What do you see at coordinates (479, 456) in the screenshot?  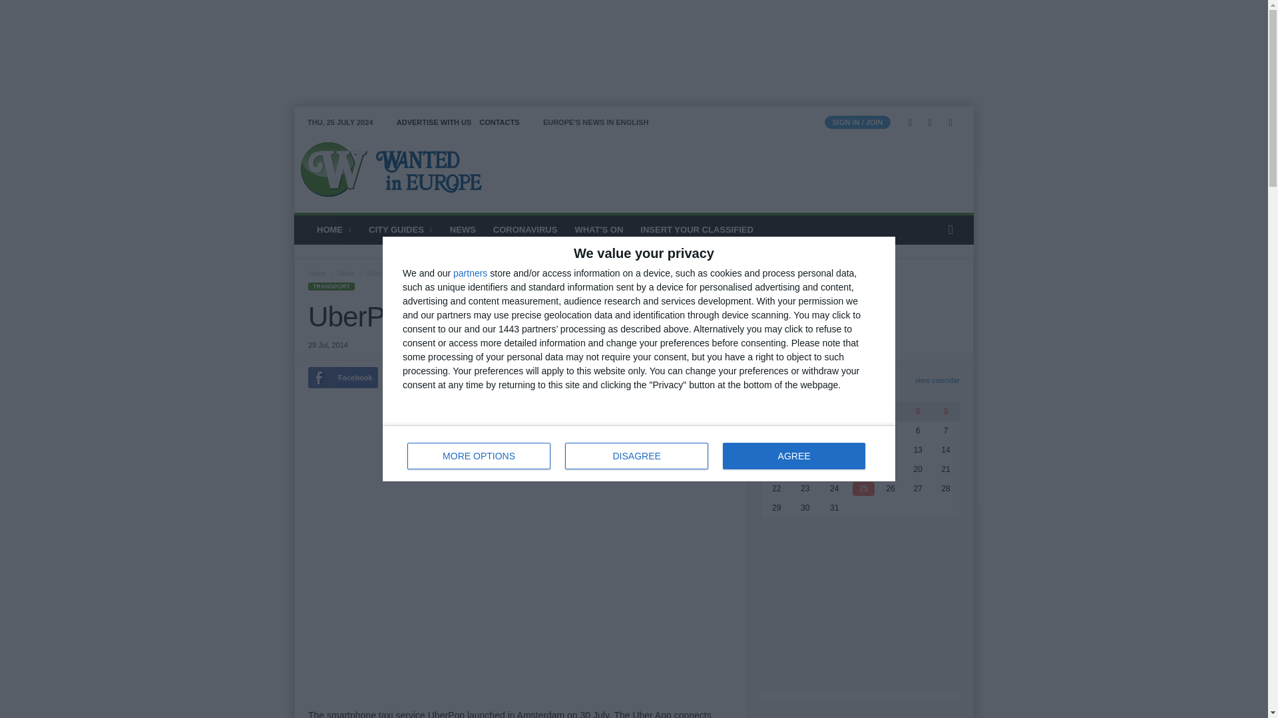 I see `MORE OPTIONS` at bounding box center [479, 456].